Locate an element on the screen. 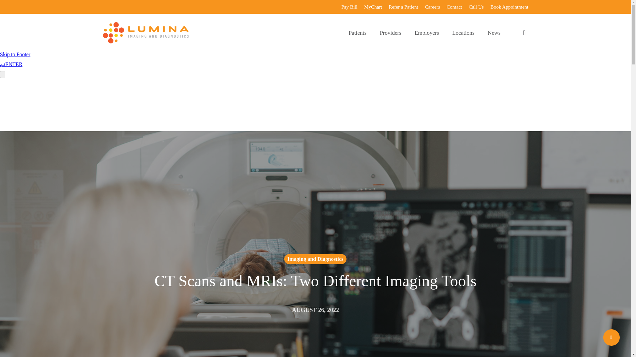  Providers is located at coordinates (390, 33).